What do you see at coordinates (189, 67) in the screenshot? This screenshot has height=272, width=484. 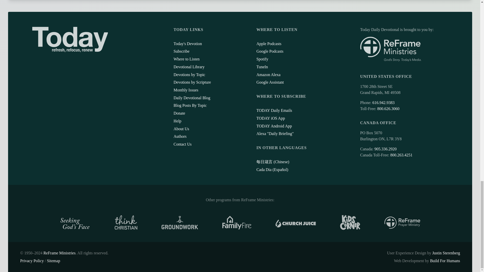 I see `Devotional Library` at bounding box center [189, 67].